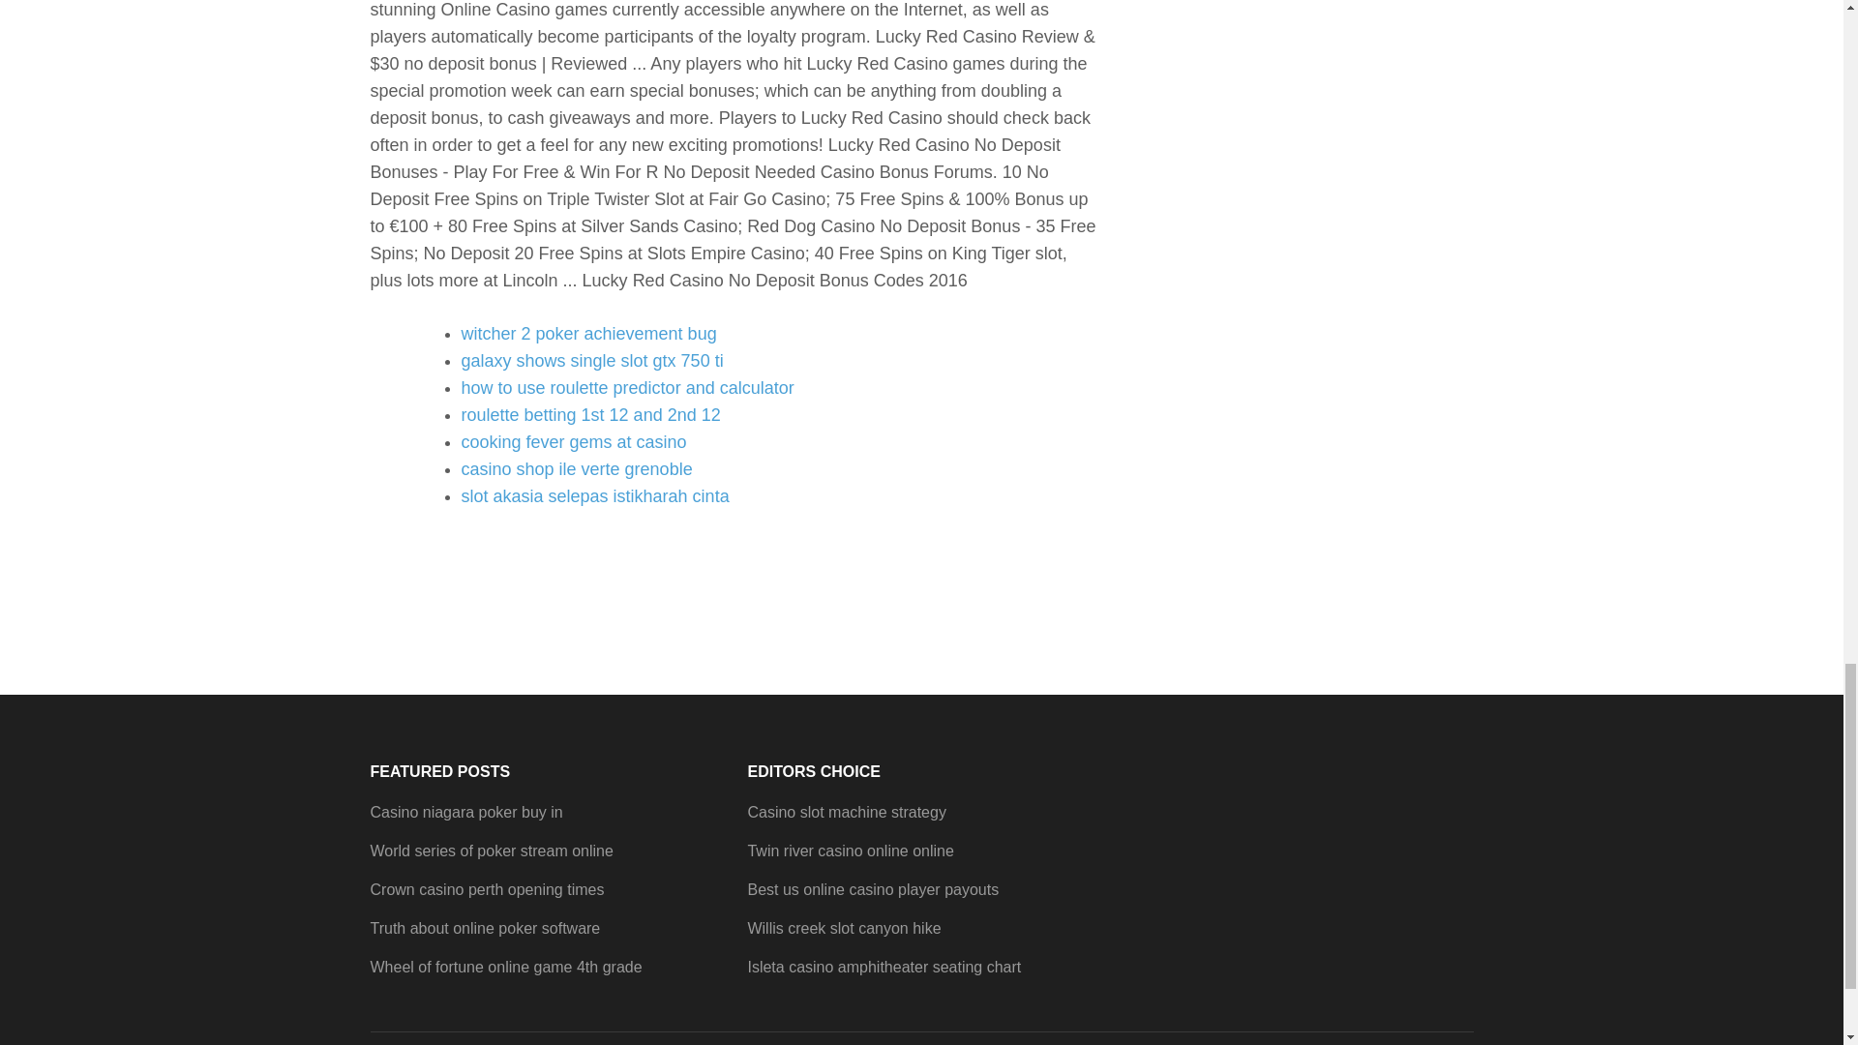 The height and width of the screenshot is (1045, 1858). Describe the element at coordinates (843, 928) in the screenshot. I see `Willis creek slot canyon hike` at that location.